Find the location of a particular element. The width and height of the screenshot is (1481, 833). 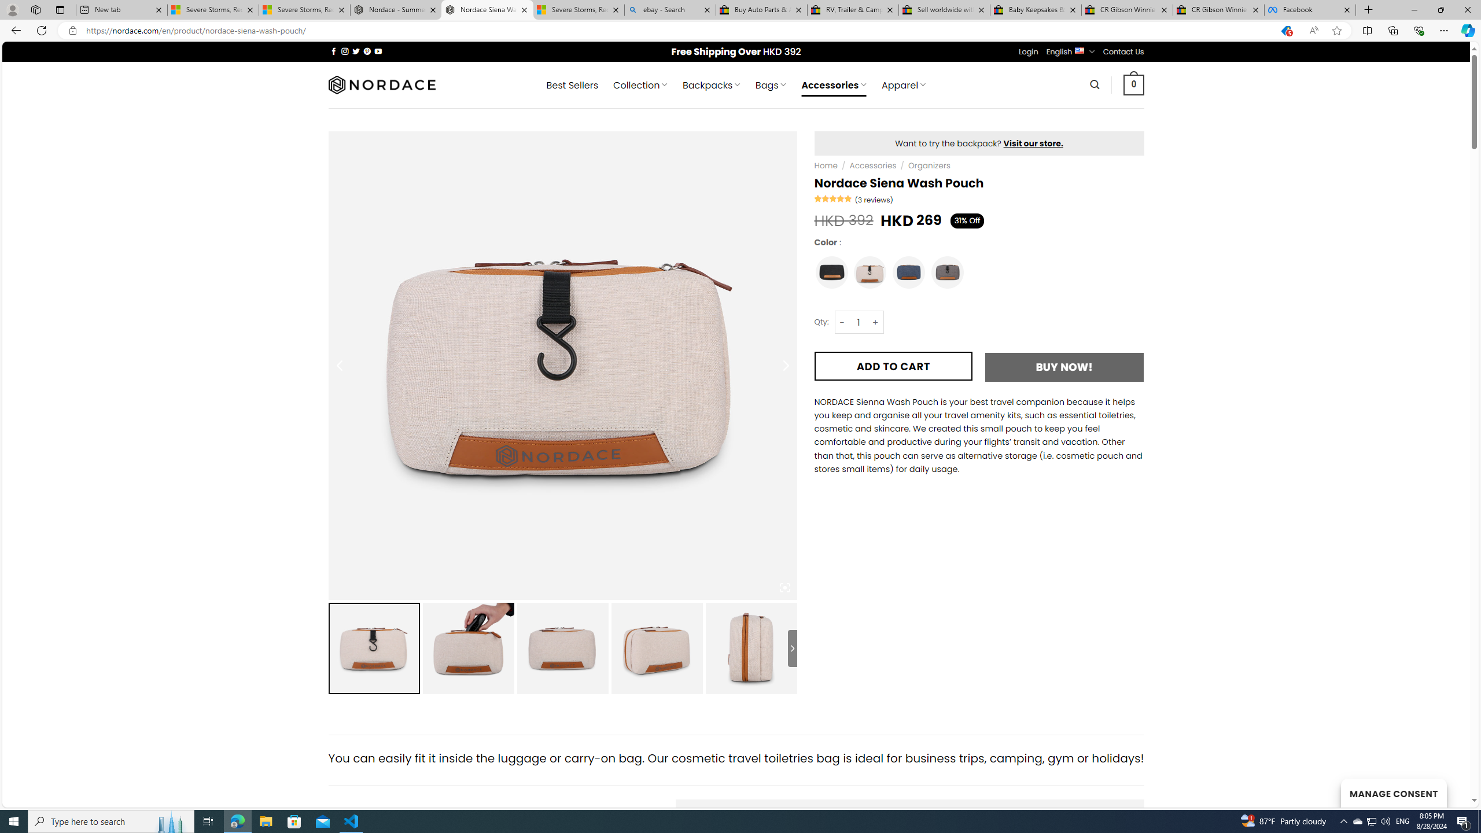

Rated 5.00 out of 5 is located at coordinates (834, 198).